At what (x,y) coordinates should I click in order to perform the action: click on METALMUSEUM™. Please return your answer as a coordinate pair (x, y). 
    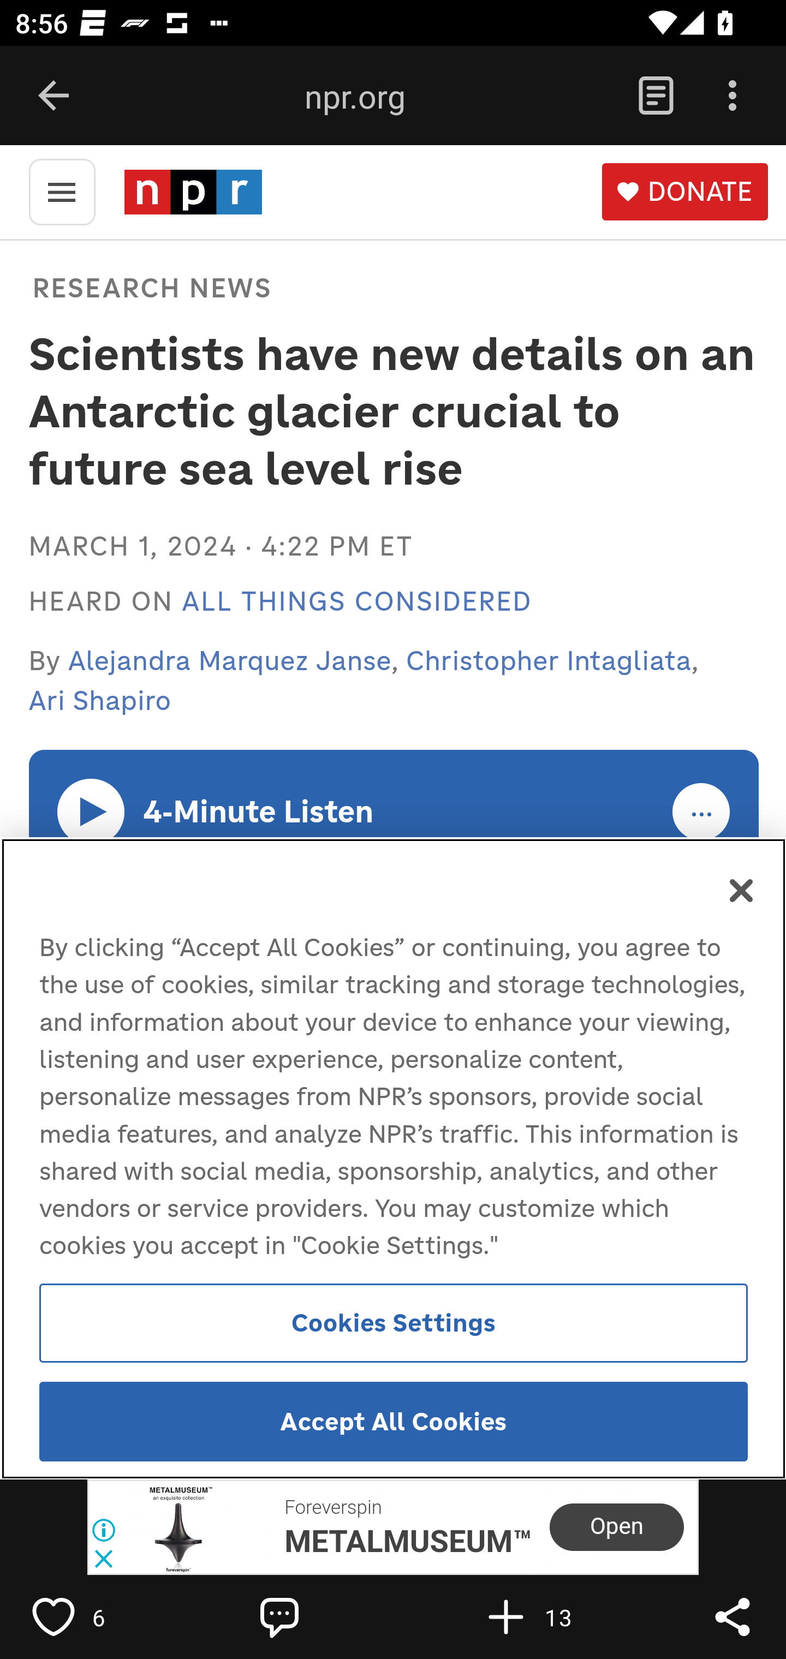
    Looking at the image, I should click on (407, 1540).